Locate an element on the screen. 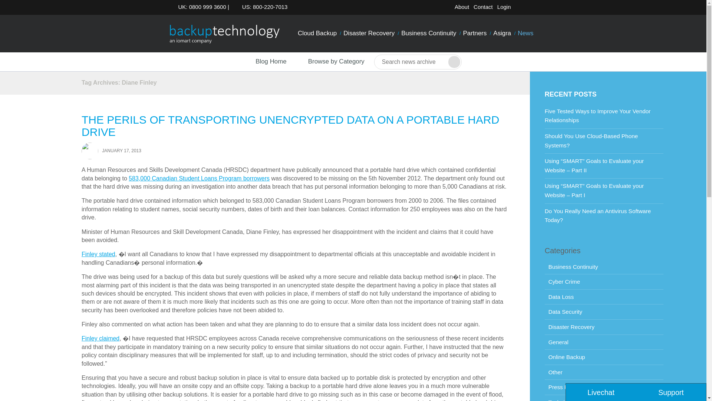  Login is located at coordinates (504, 7).